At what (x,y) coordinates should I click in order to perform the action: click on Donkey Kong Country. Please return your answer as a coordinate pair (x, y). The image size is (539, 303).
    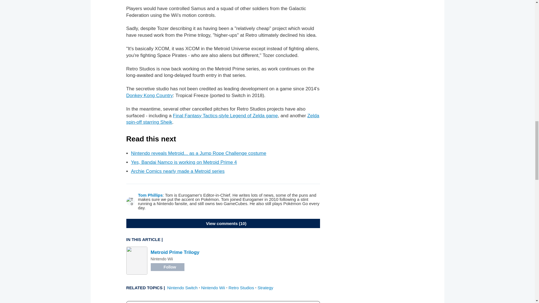
    Looking at the image, I should click on (149, 95).